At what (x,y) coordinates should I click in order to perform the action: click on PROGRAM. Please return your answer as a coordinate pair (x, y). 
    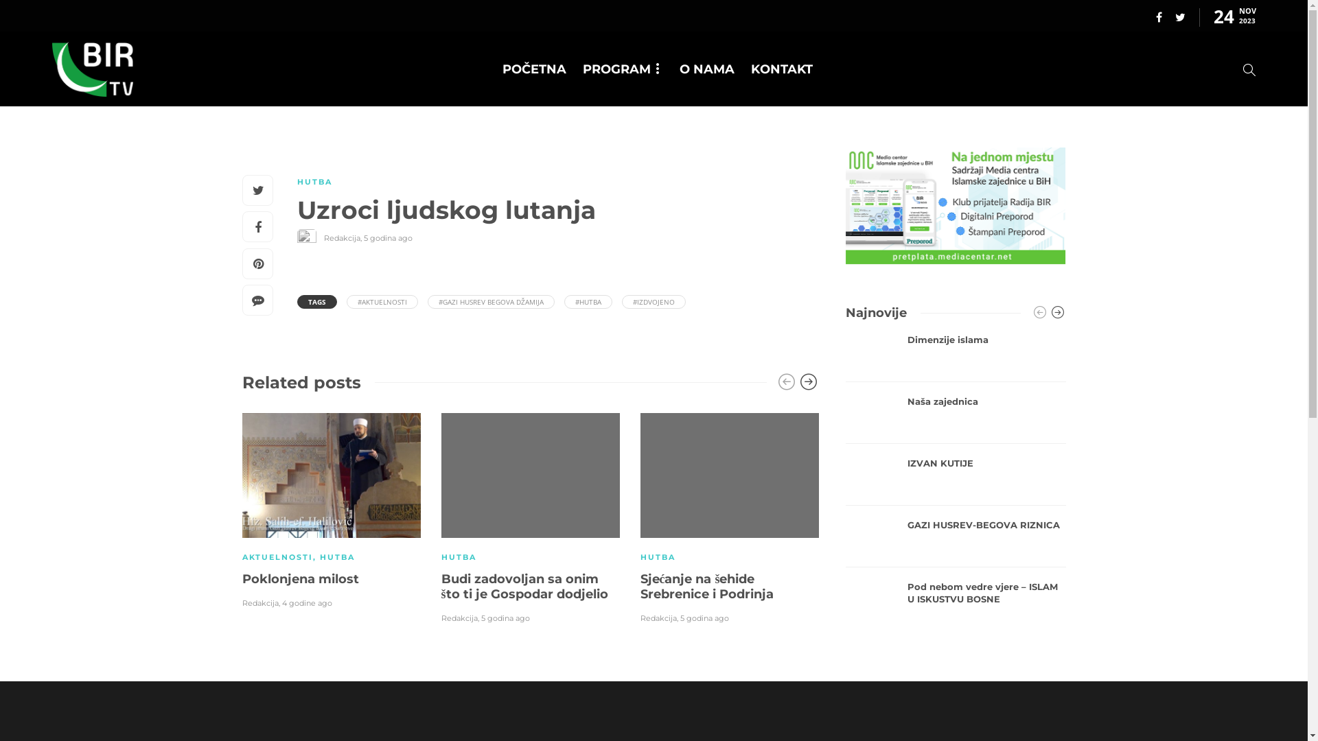
    Looking at the image, I should click on (623, 69).